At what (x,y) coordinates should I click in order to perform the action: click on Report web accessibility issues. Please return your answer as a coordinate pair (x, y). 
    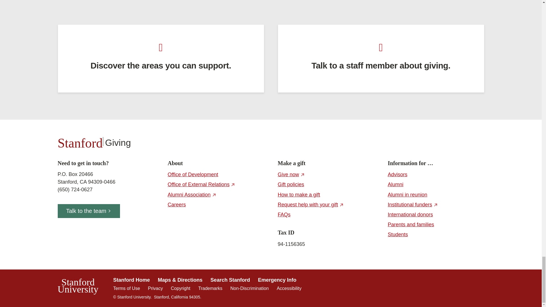
    Looking at the image, I should click on (289, 288).